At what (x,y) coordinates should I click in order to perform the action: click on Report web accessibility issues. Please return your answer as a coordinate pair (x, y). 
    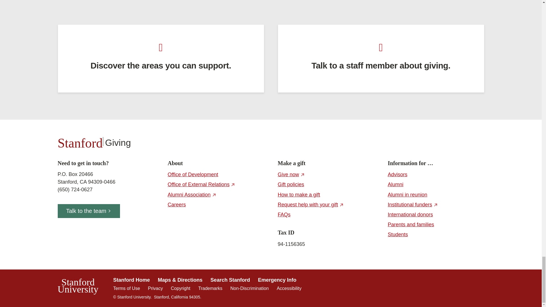
    Looking at the image, I should click on (289, 288).